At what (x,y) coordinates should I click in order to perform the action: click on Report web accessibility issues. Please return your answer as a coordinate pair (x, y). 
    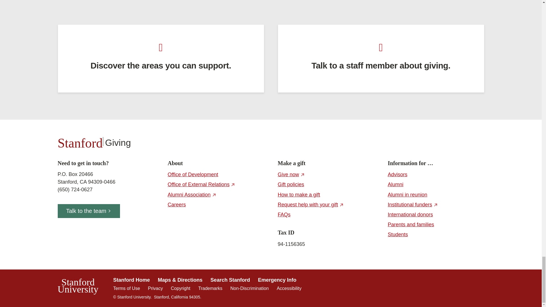
    Looking at the image, I should click on (289, 288).